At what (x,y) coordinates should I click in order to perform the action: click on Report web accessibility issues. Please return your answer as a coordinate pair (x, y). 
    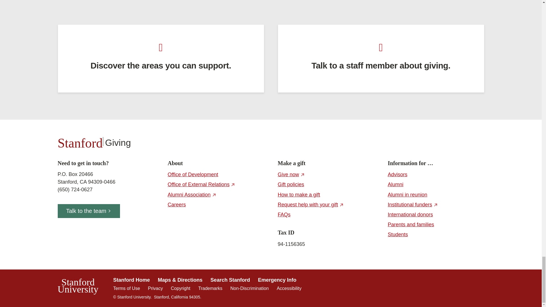
    Looking at the image, I should click on (289, 288).